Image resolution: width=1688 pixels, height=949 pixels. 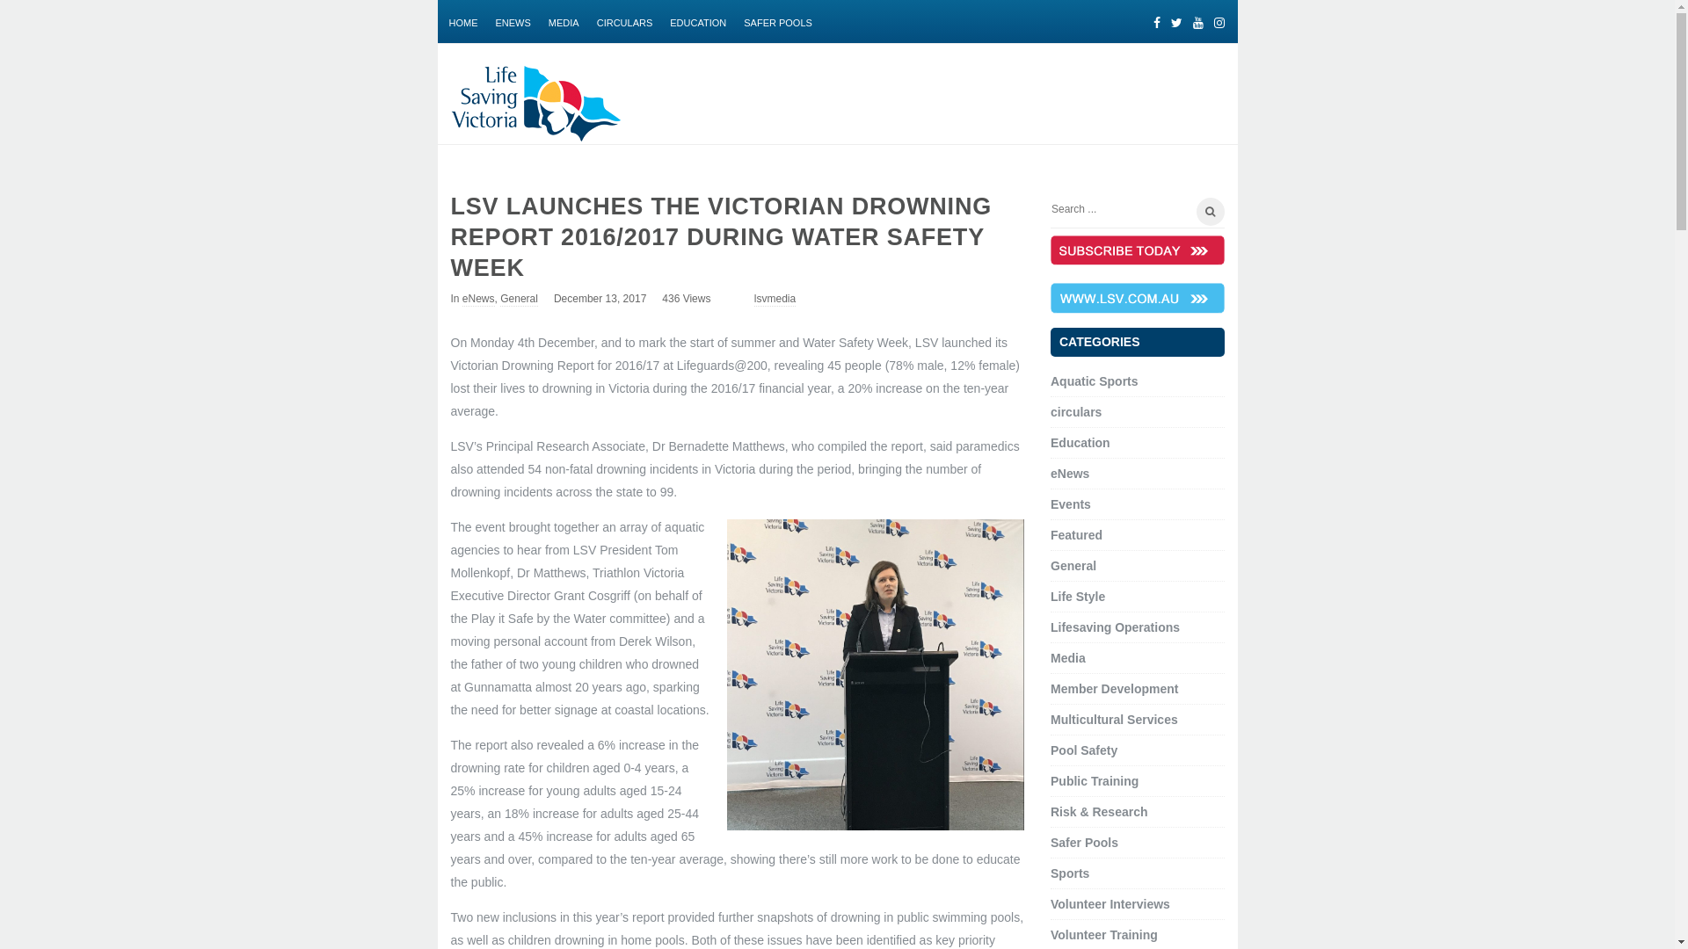 What do you see at coordinates (1073, 566) in the screenshot?
I see `General` at bounding box center [1073, 566].